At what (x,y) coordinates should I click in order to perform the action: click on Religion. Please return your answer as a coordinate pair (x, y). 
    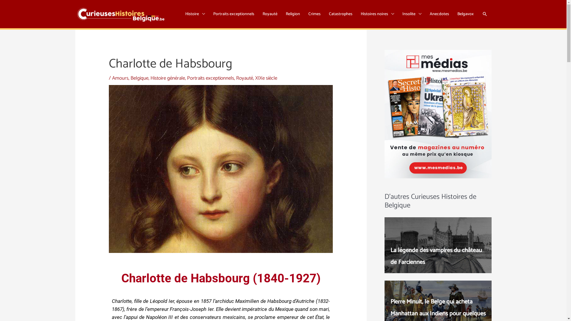
    Looking at the image, I should click on (293, 14).